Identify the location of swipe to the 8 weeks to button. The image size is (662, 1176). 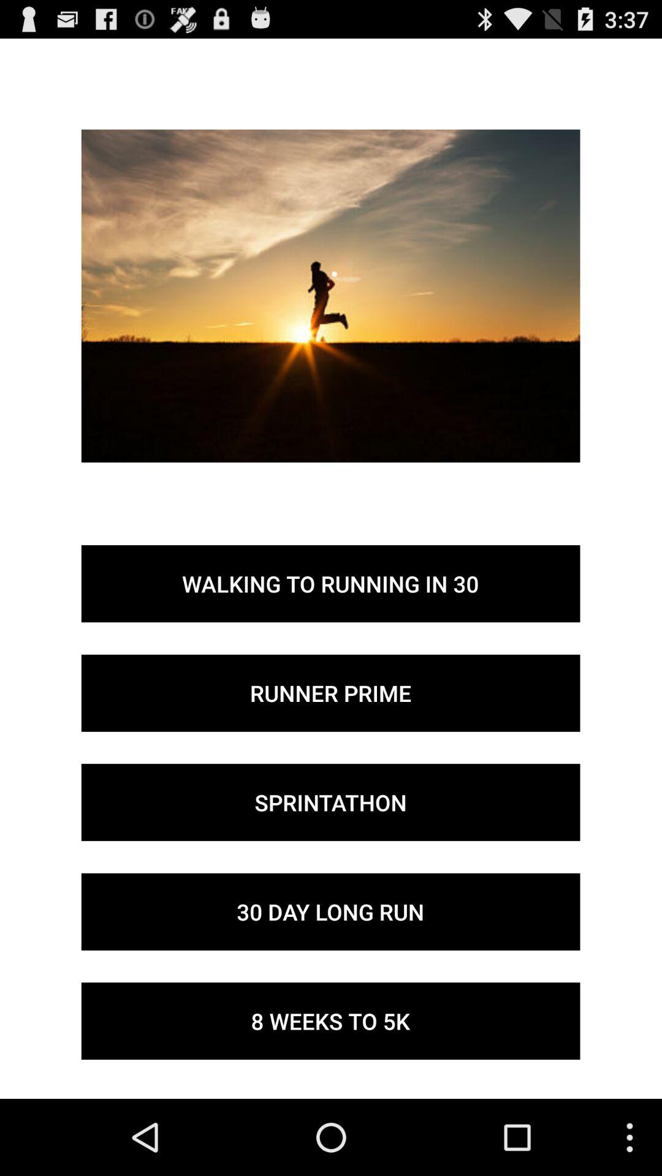
(330, 1021).